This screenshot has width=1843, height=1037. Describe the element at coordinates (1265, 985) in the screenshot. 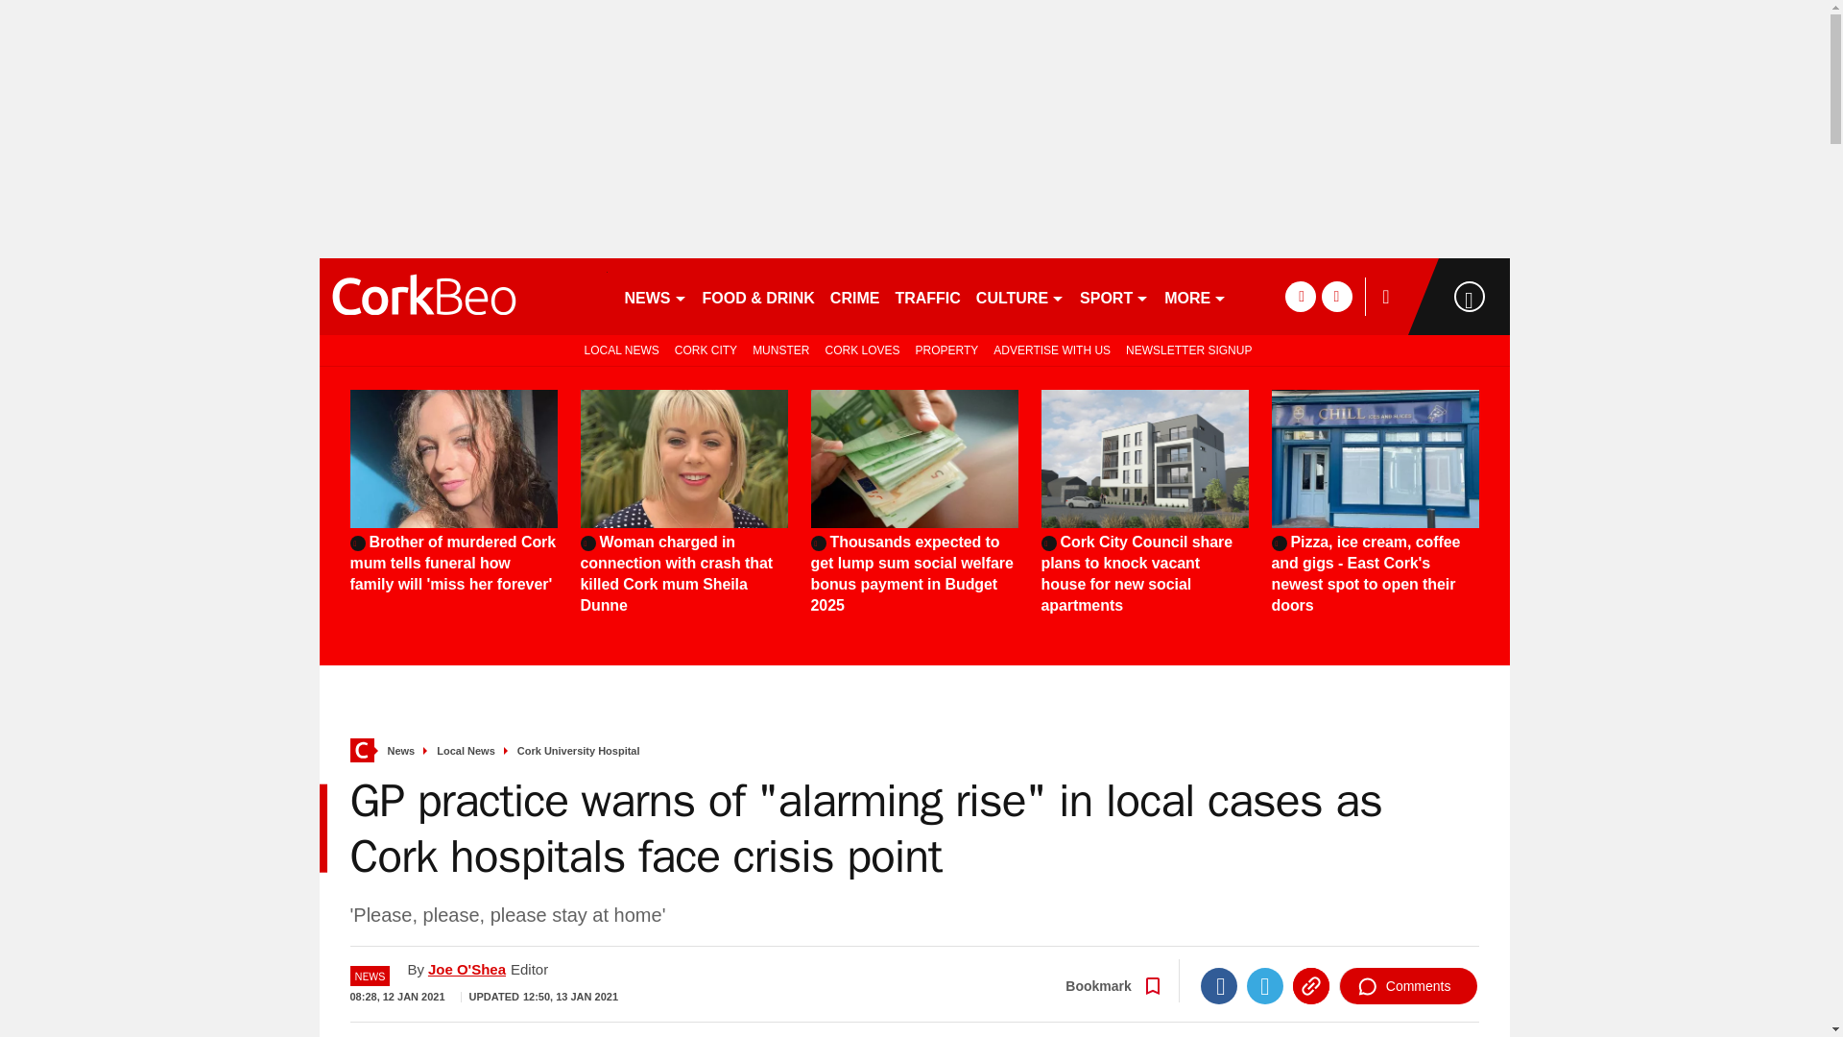

I see `Twitter` at that location.